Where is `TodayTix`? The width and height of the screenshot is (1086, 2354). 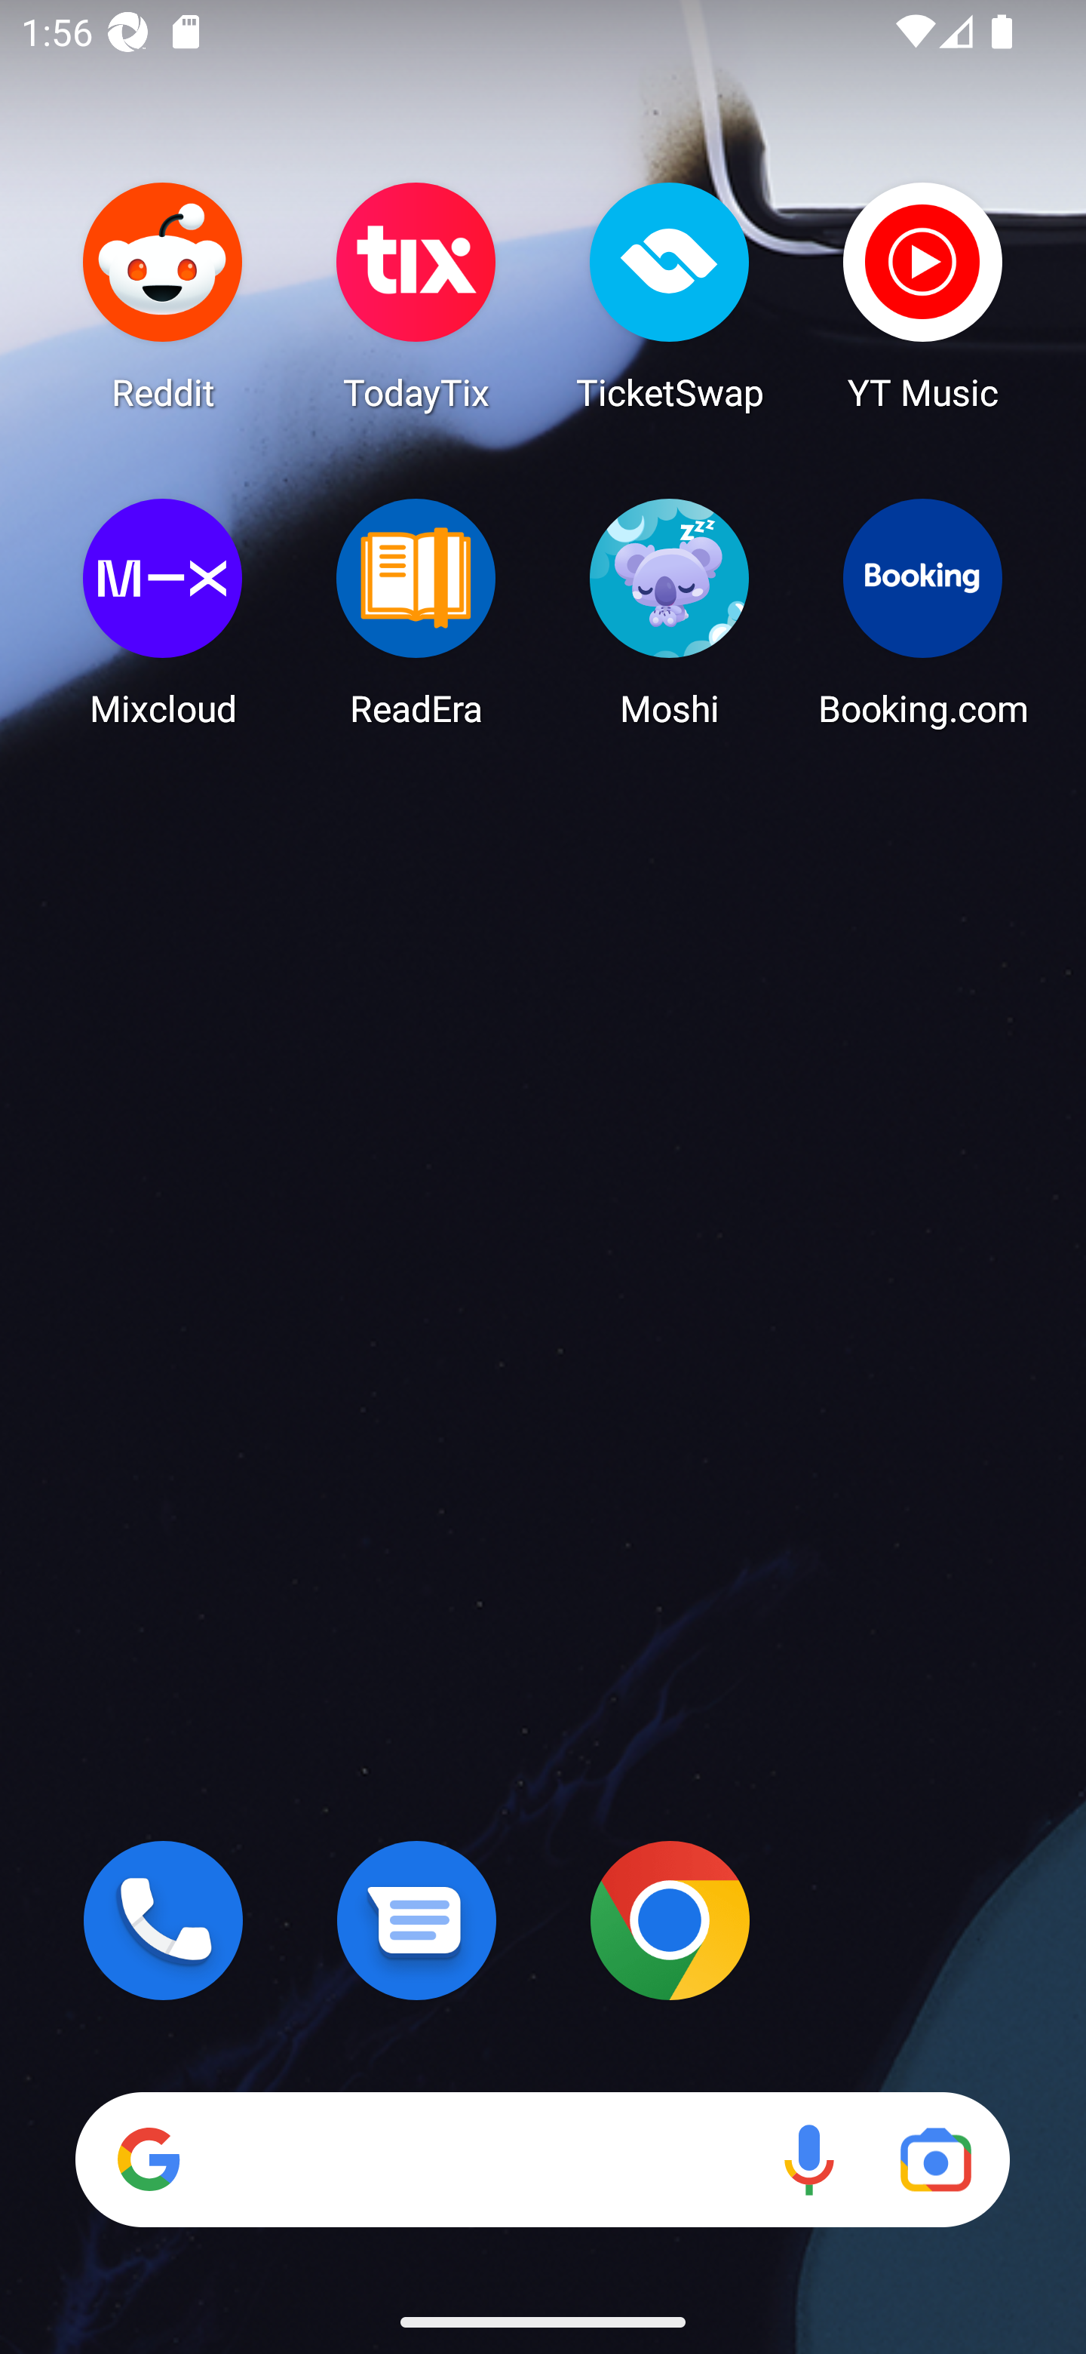
TodayTix is located at coordinates (416, 296).